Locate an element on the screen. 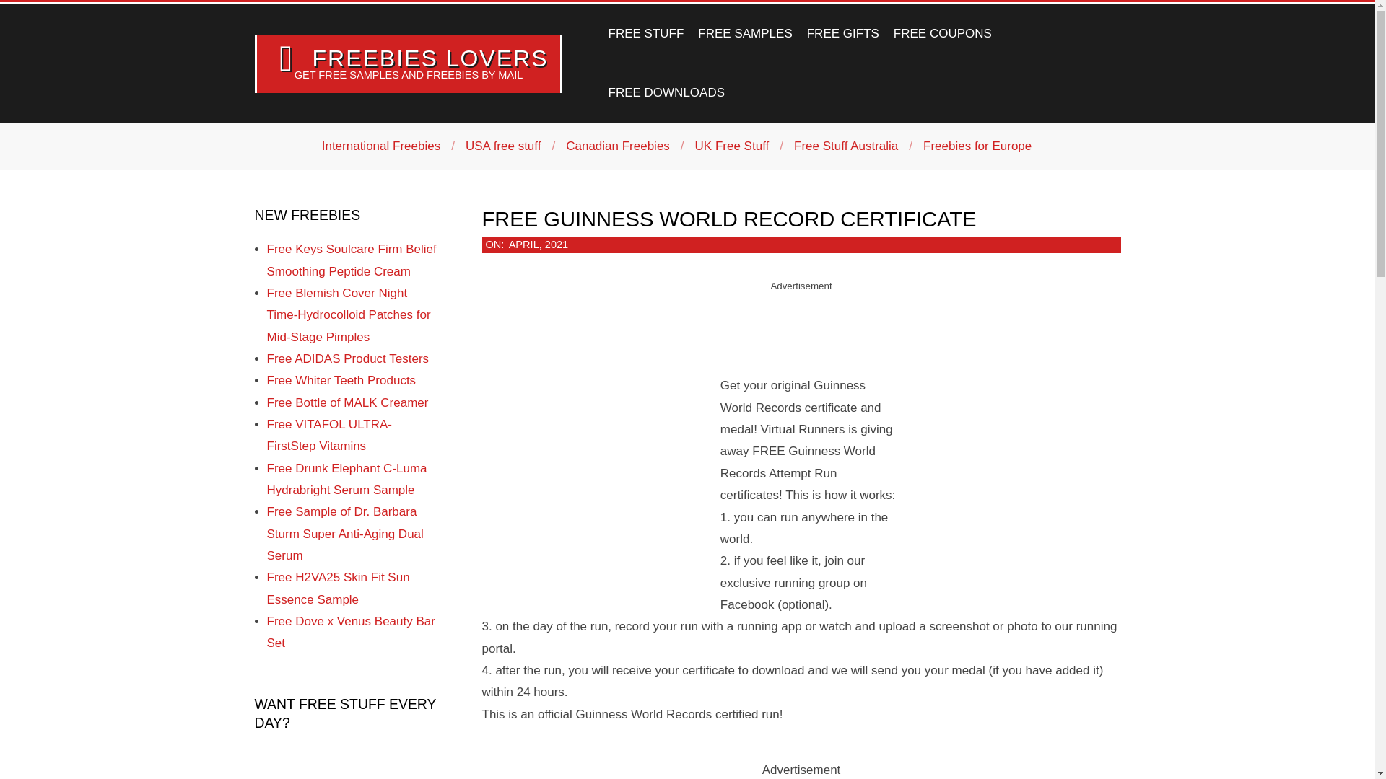  Free VITAFOL ULTRA-FirstStep Vitamins is located at coordinates (329, 434).